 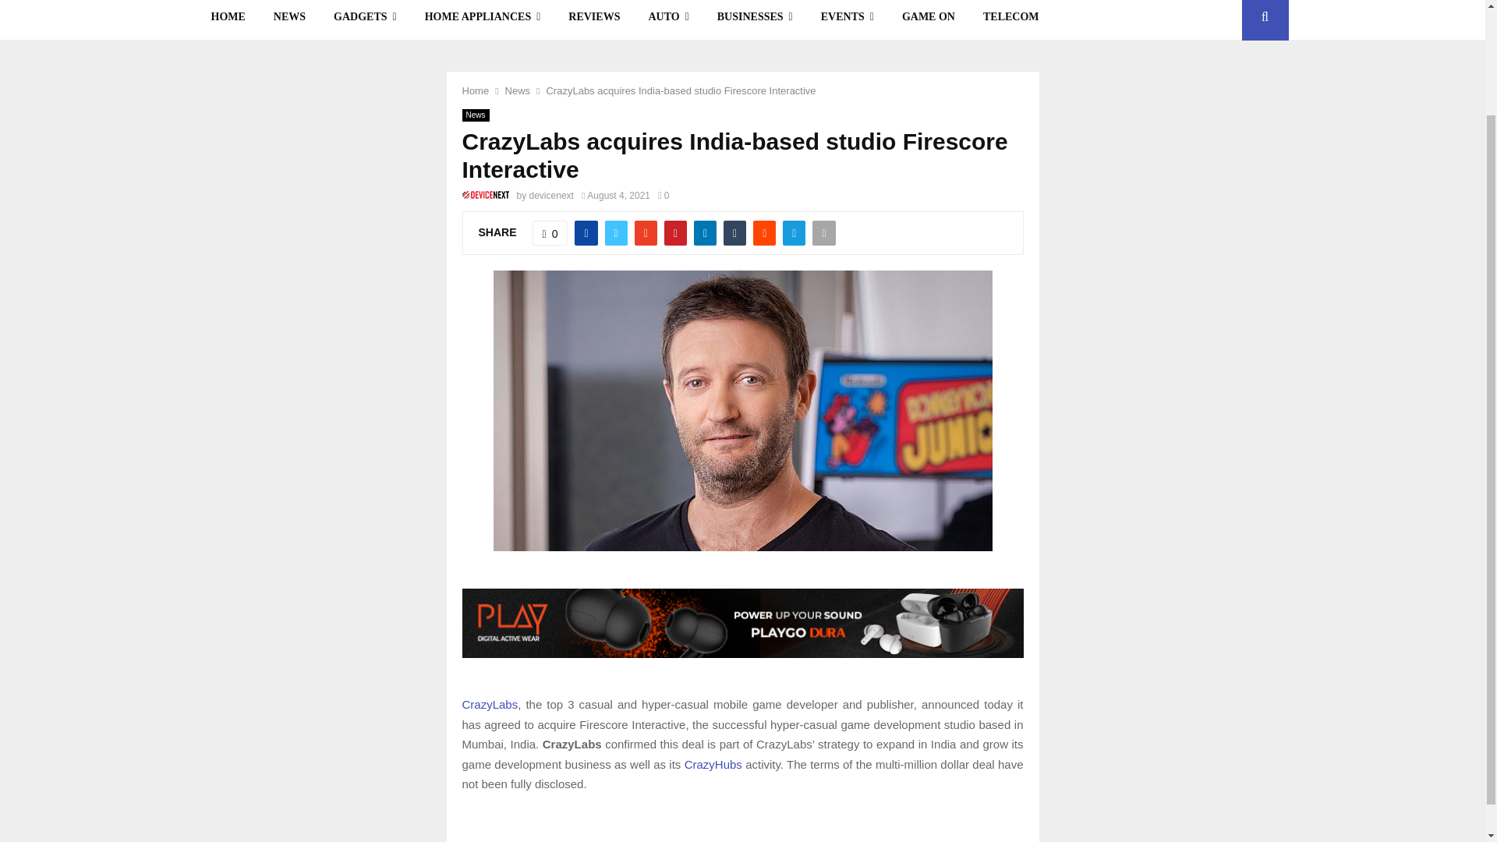 I want to click on AUTO, so click(x=667, y=20).